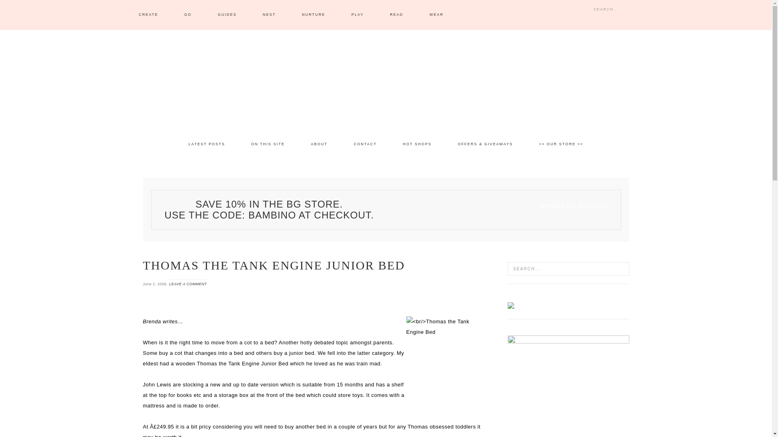  Describe the element at coordinates (227, 15) in the screenshot. I see `GUIDES` at that location.